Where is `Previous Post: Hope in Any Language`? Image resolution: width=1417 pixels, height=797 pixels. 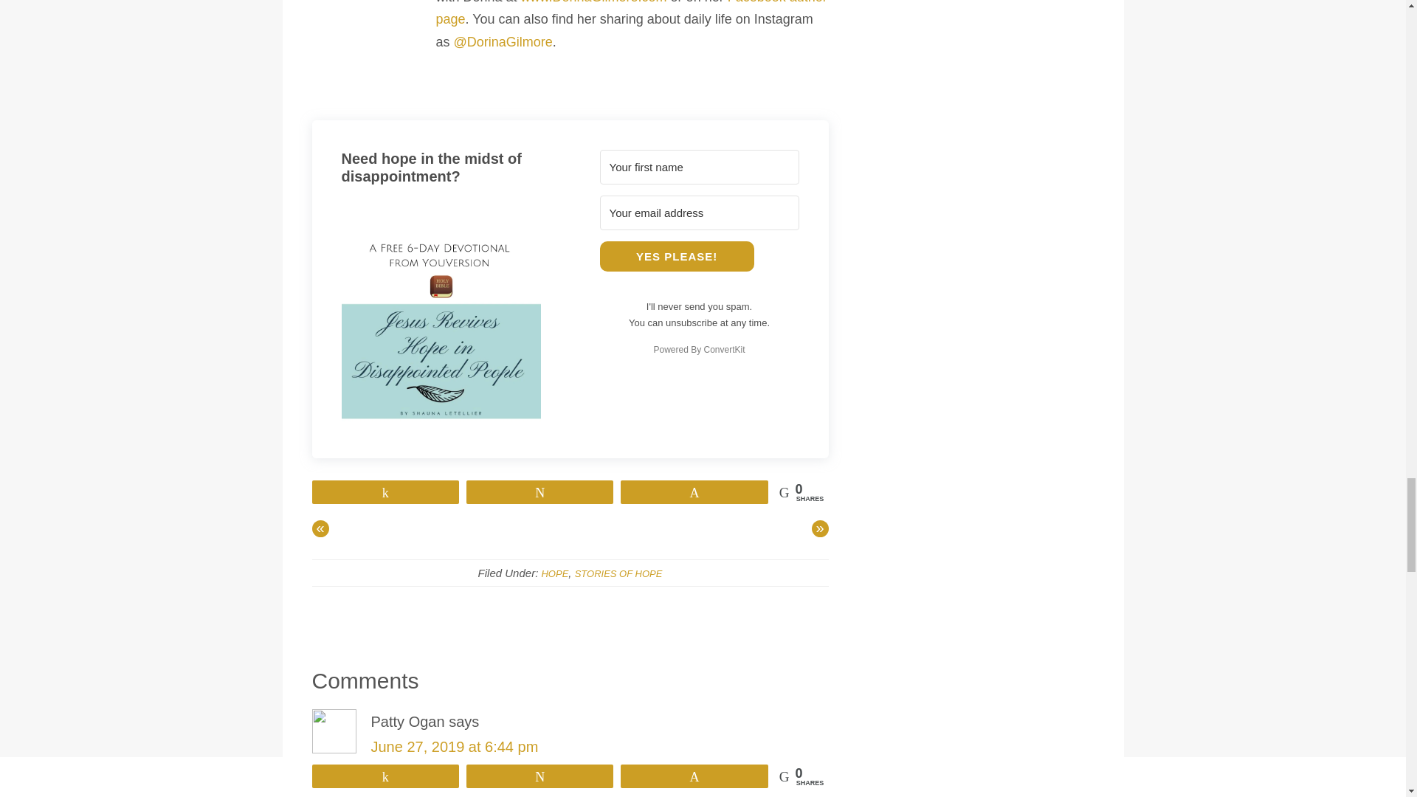 Previous Post: Hope in Any Language is located at coordinates (320, 528).